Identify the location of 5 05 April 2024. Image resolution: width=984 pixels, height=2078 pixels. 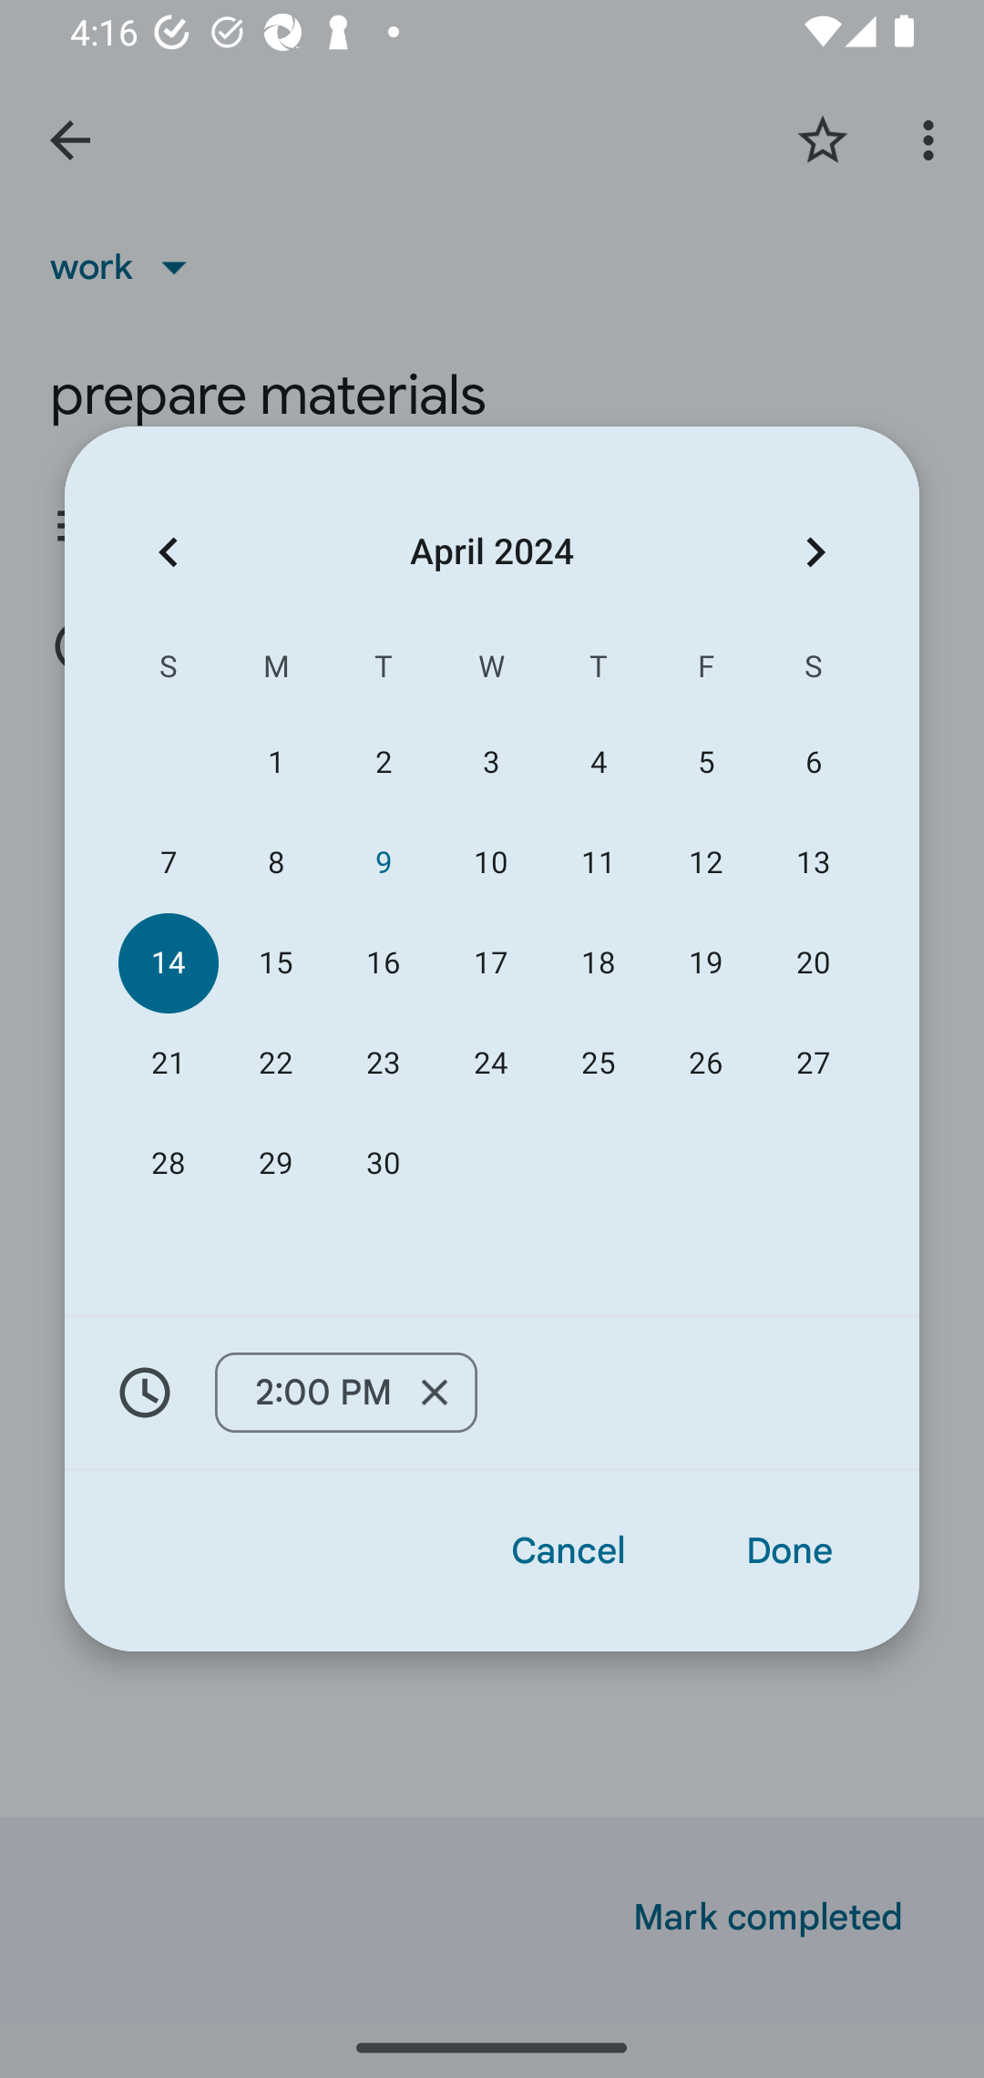
(705, 762).